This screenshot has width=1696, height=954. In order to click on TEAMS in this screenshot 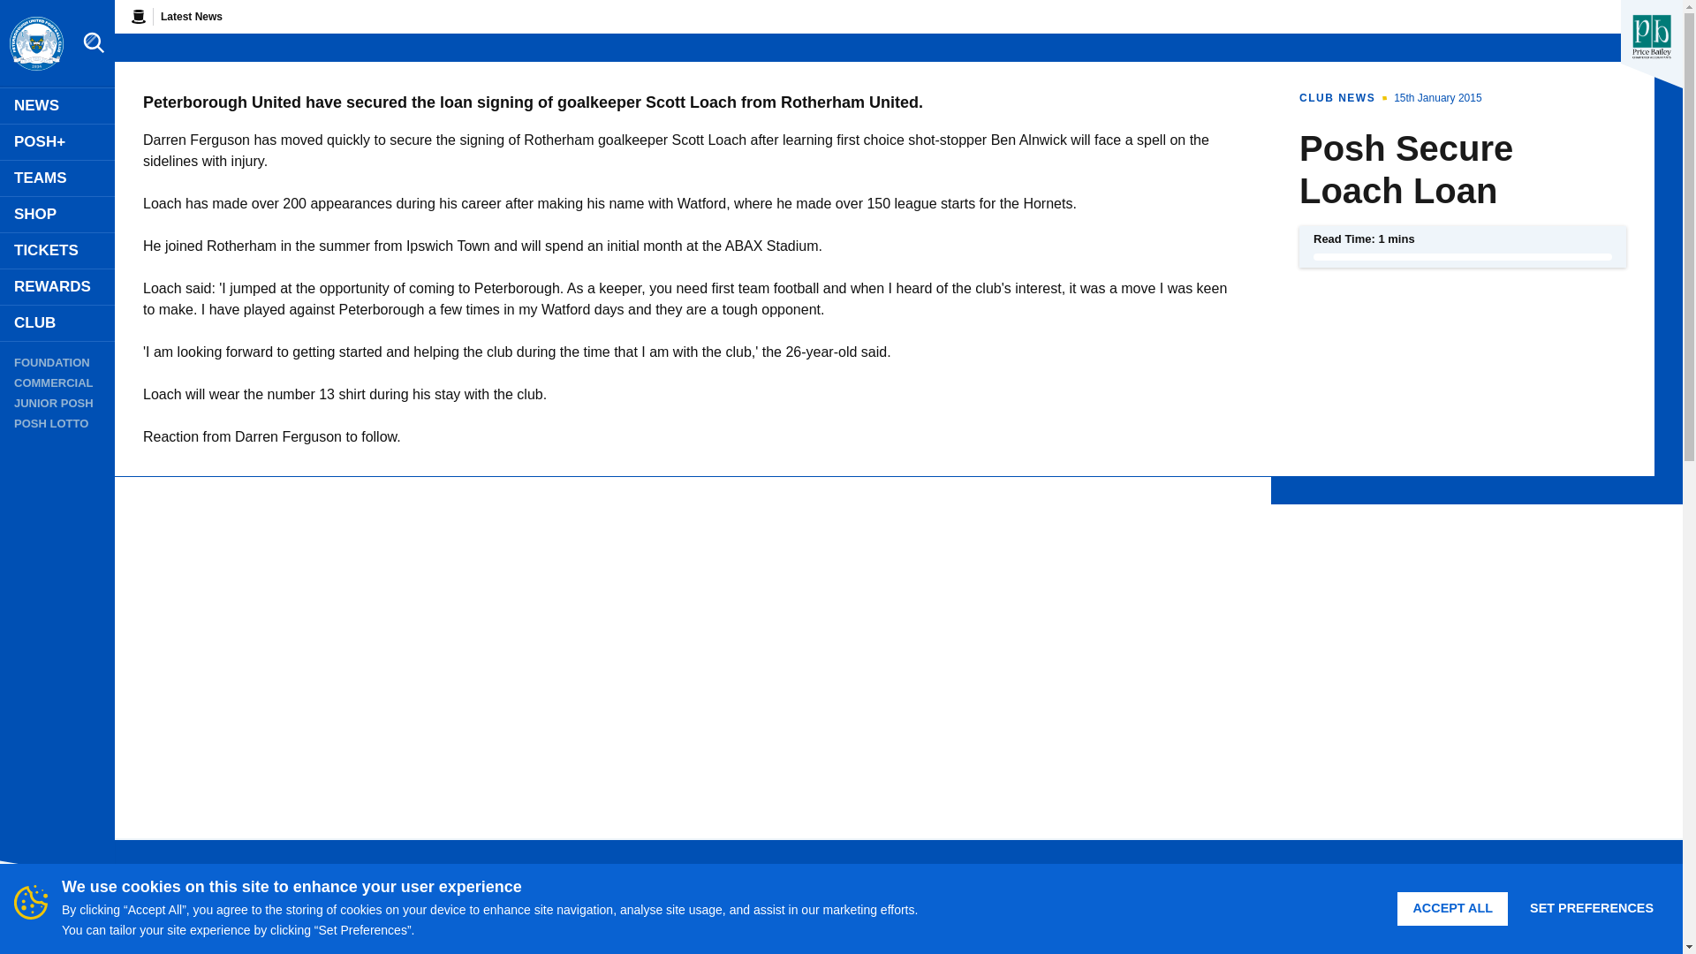, I will do `click(57, 178)`.